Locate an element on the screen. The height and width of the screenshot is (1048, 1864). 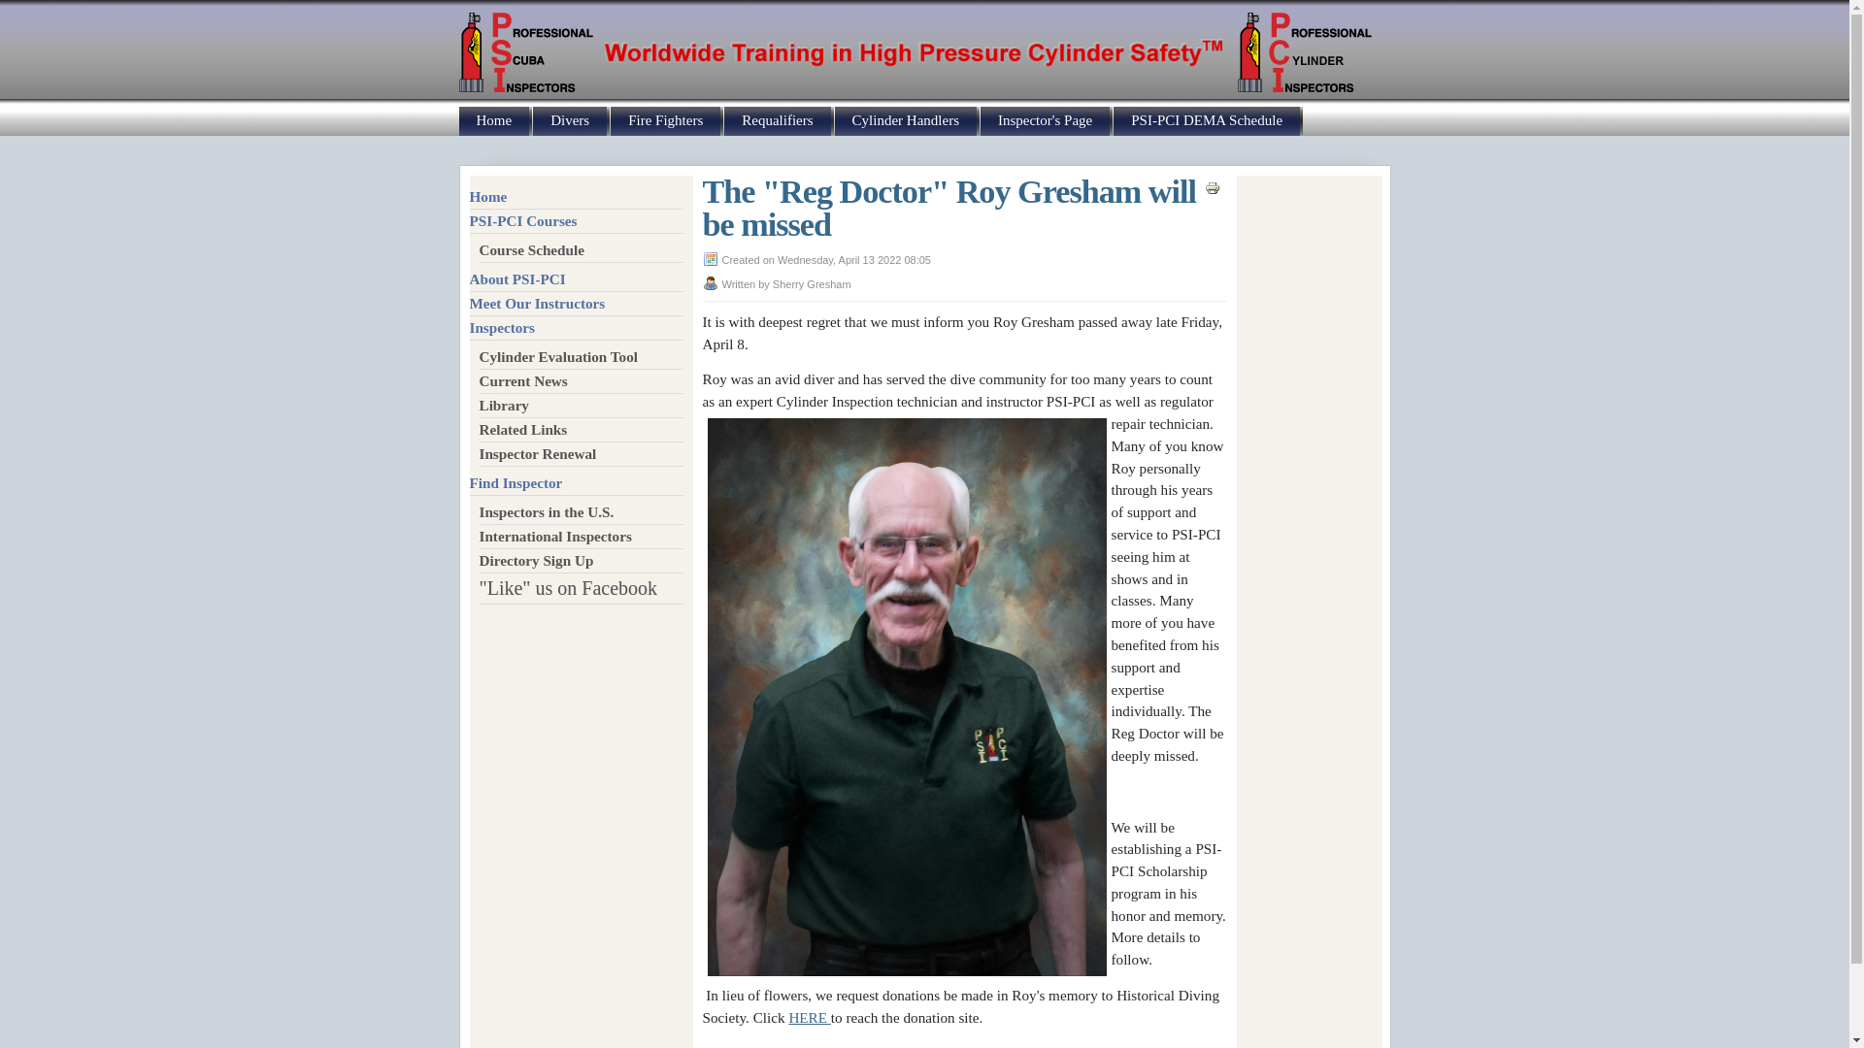
HERE is located at coordinates (809, 1017).